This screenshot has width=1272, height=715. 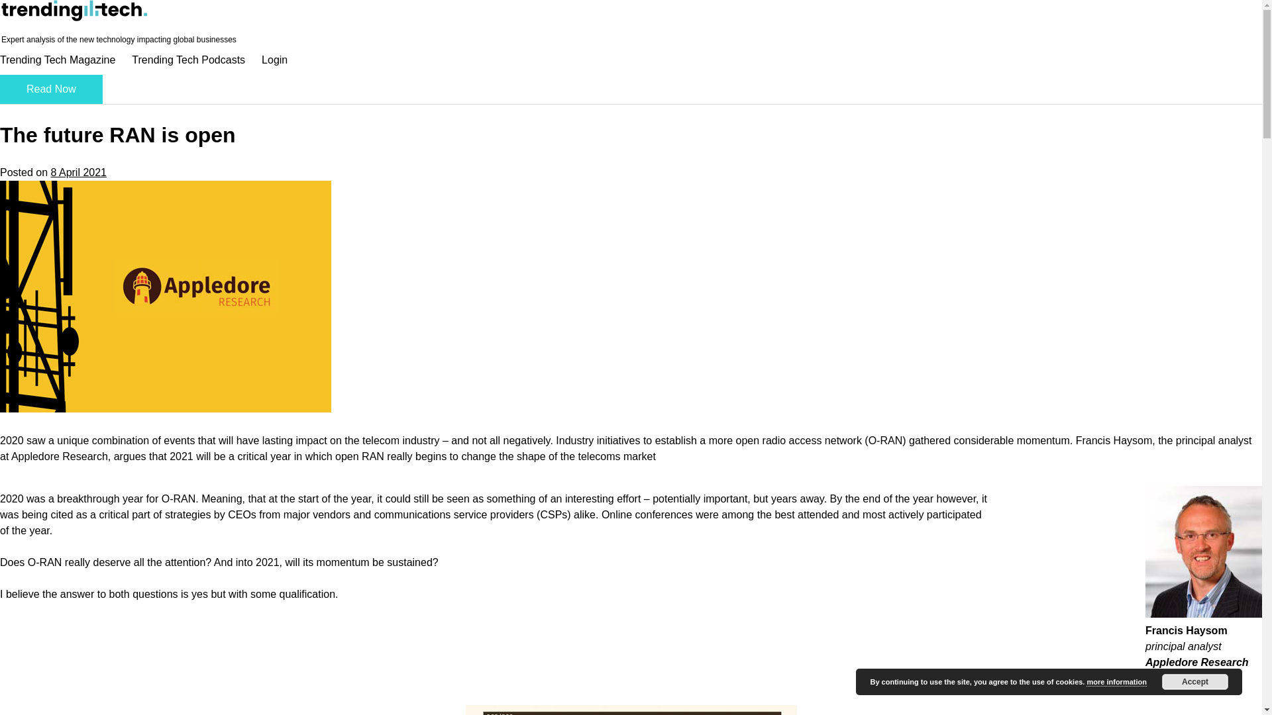 What do you see at coordinates (188, 60) in the screenshot?
I see `Trending Tech Podcasts` at bounding box center [188, 60].